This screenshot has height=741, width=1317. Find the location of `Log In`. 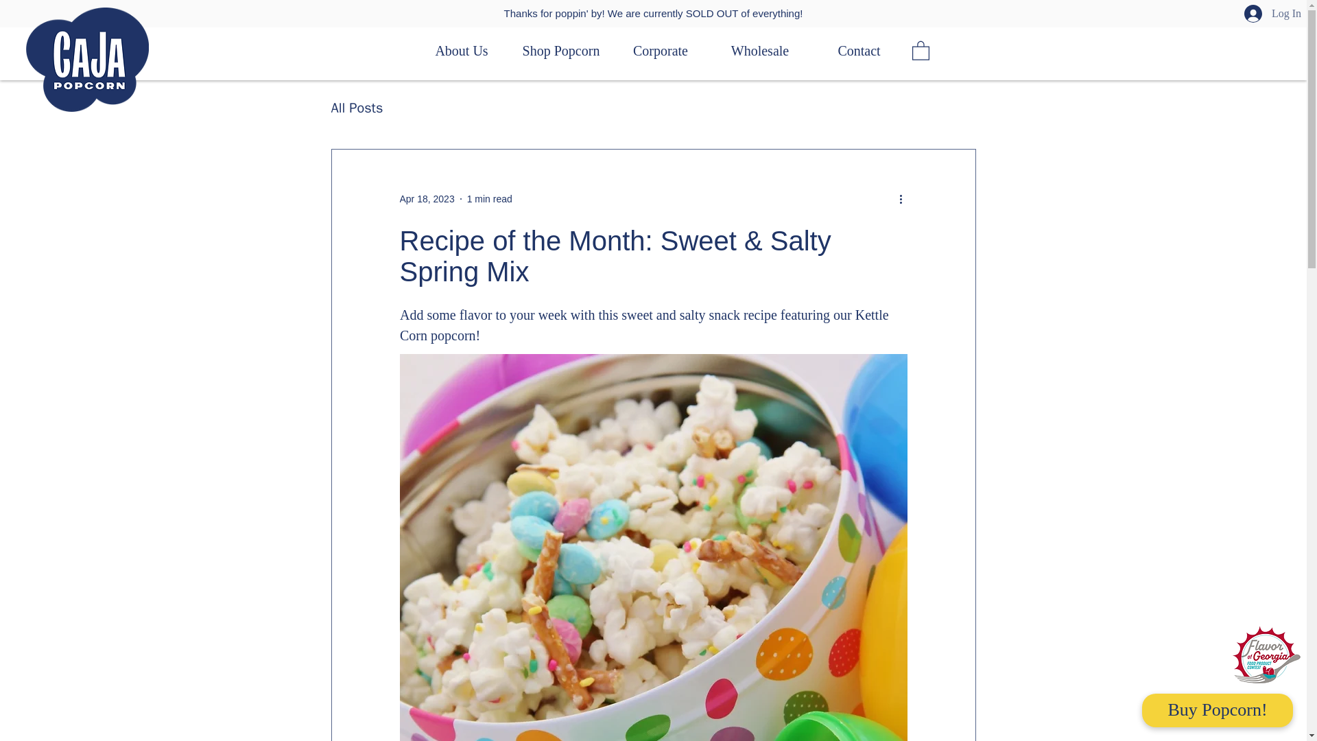

Log In is located at coordinates (1263, 14).